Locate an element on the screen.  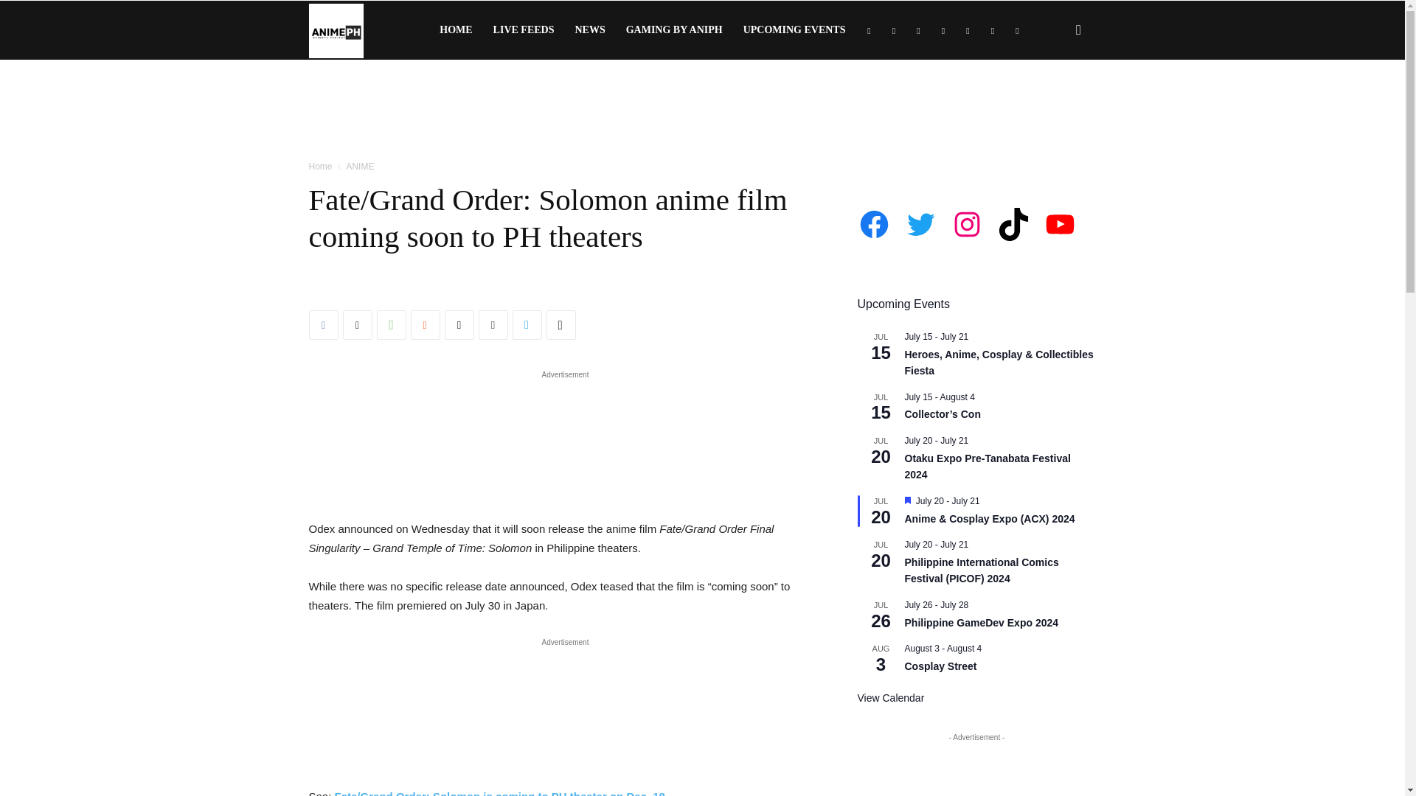
Home is located at coordinates (320, 167).